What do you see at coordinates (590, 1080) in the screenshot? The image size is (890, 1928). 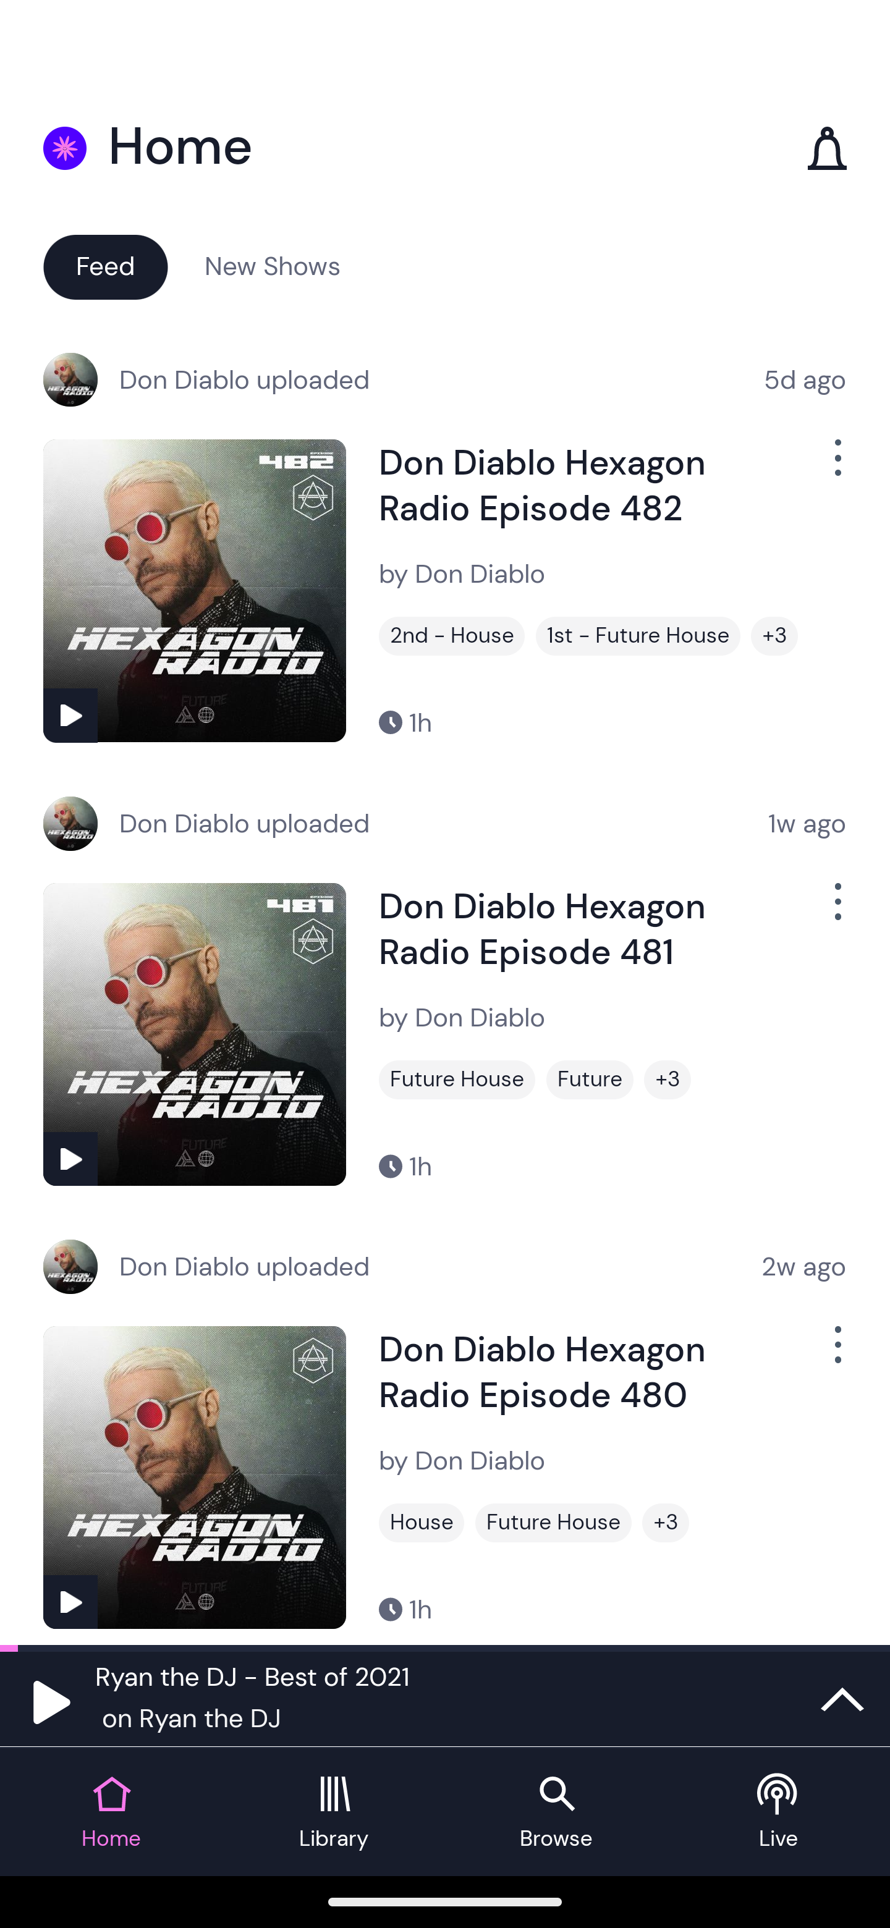 I see `Future` at bounding box center [590, 1080].